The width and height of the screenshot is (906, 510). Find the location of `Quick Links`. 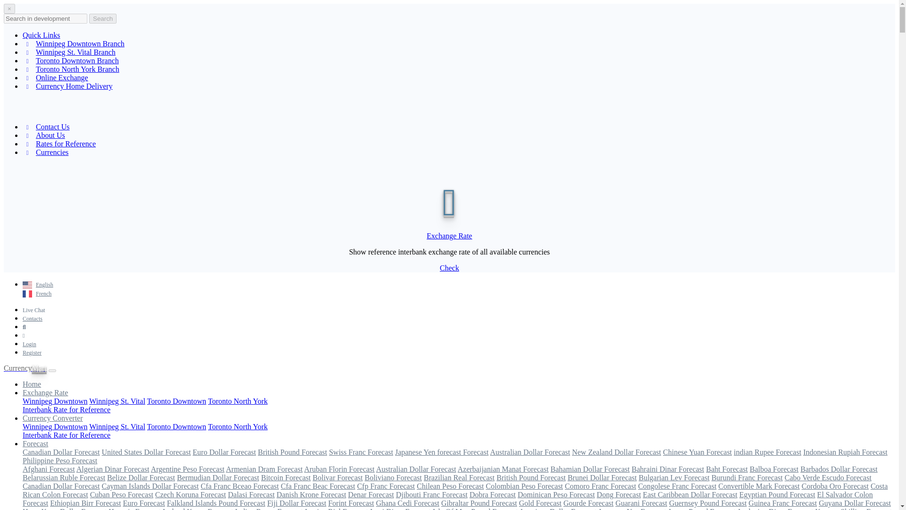

Quick Links is located at coordinates (42, 35).